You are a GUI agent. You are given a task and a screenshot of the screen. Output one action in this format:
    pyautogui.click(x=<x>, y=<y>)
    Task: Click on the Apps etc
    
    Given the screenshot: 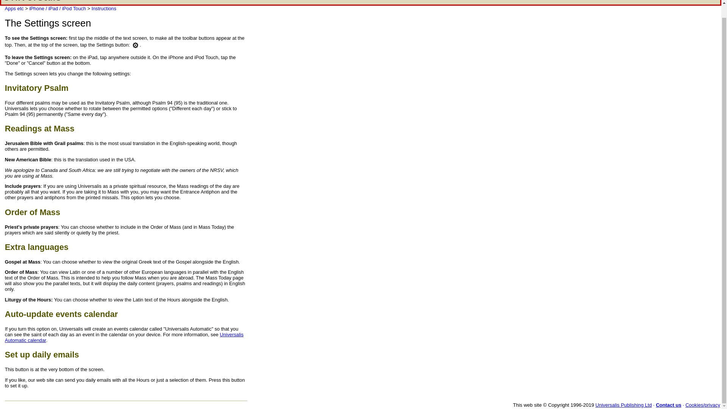 What is the action you would take?
    pyautogui.click(x=14, y=8)
    